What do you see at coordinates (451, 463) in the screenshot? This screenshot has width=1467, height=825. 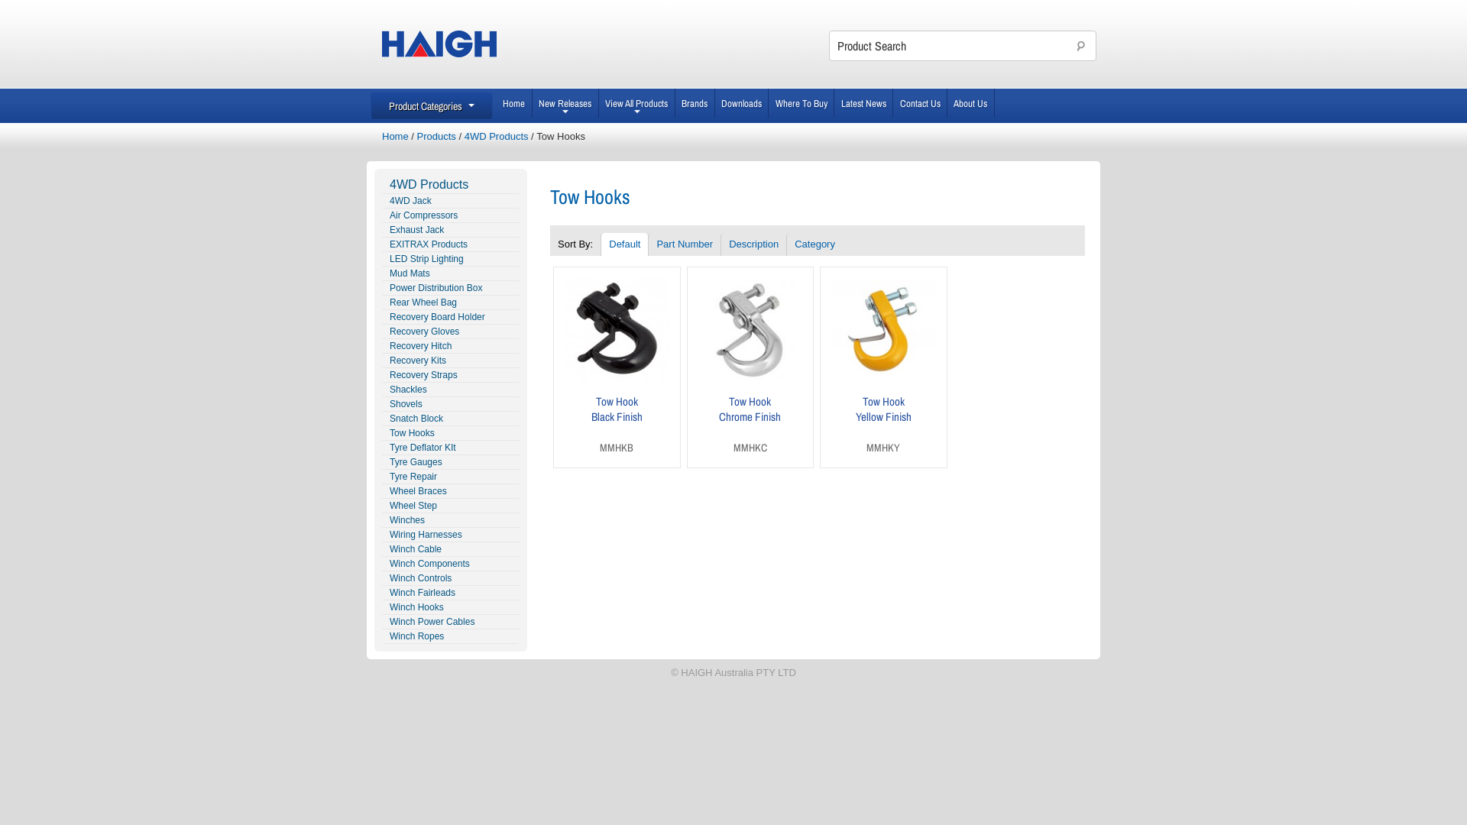 I see `Tyre Gauges` at bounding box center [451, 463].